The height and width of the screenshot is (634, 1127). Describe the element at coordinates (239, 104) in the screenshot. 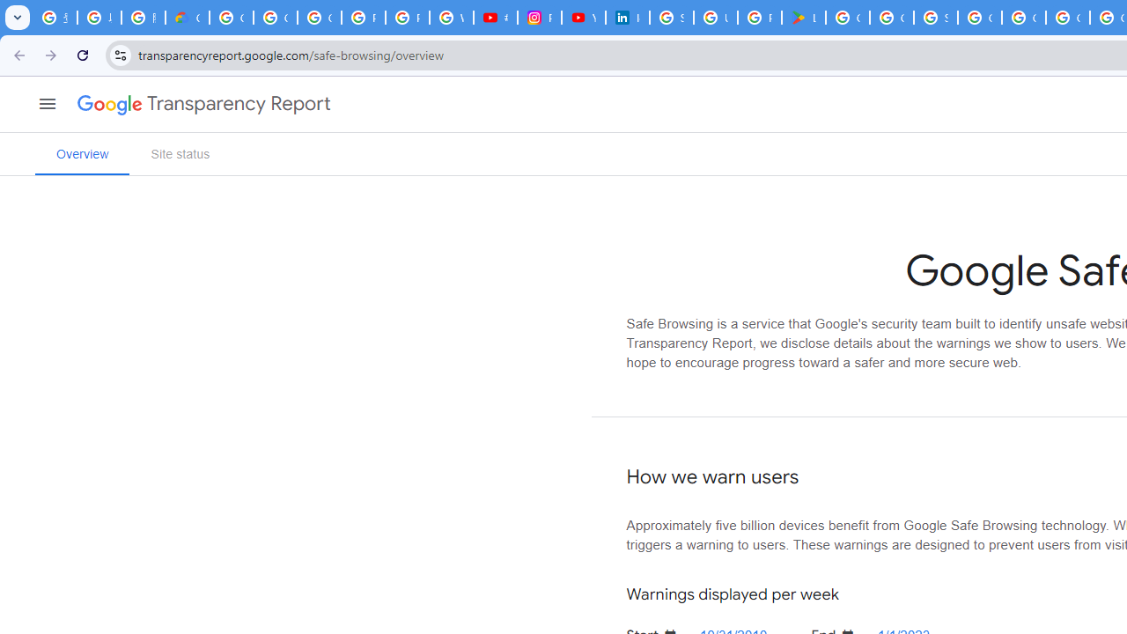

I see `Transparency Report` at that location.